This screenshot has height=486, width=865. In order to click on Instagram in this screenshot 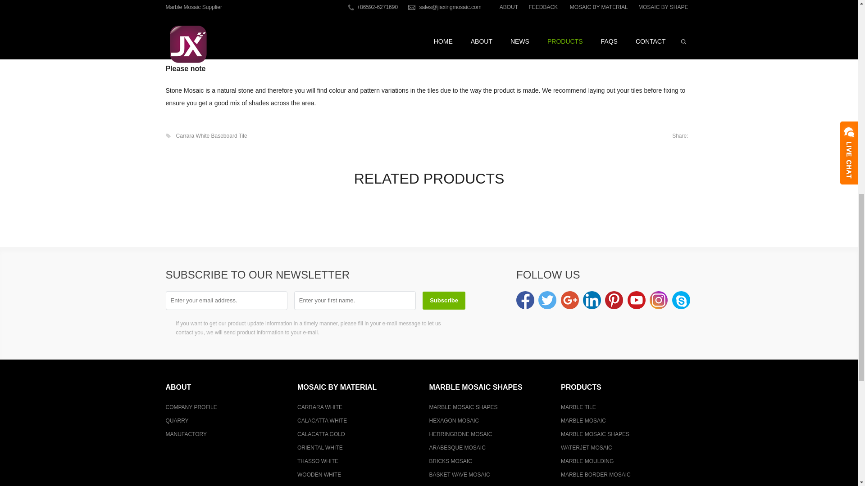, I will do `click(659, 300)`.